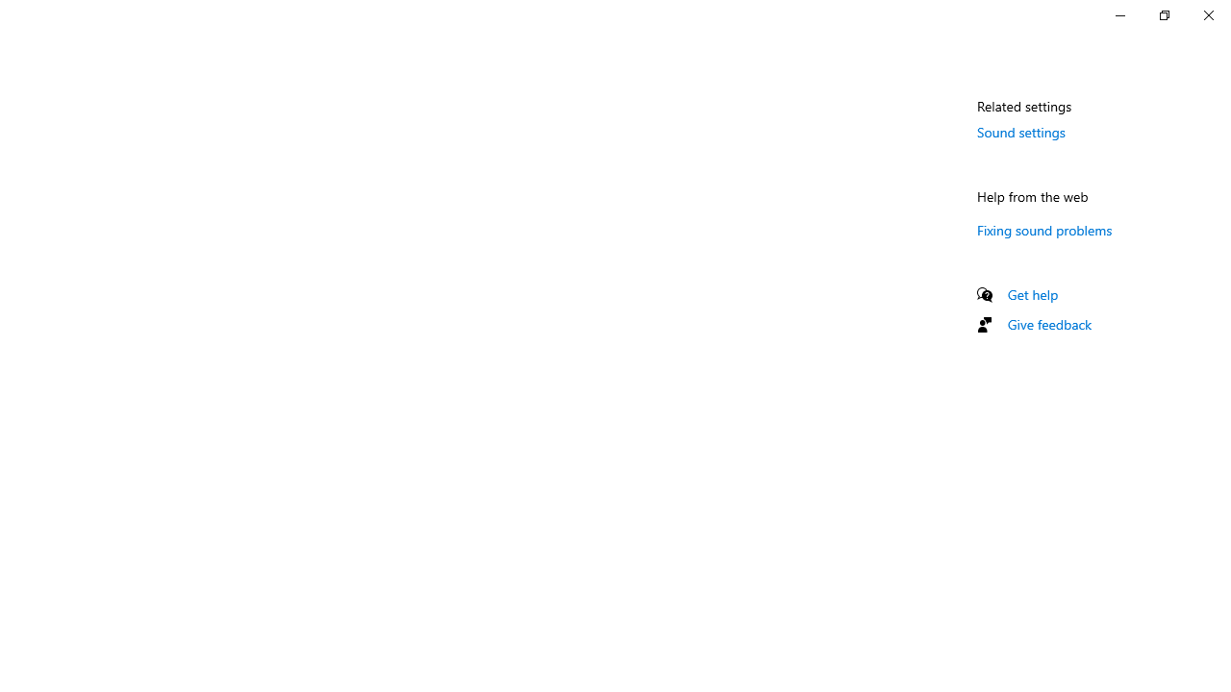  I want to click on Get help, so click(1033, 294).